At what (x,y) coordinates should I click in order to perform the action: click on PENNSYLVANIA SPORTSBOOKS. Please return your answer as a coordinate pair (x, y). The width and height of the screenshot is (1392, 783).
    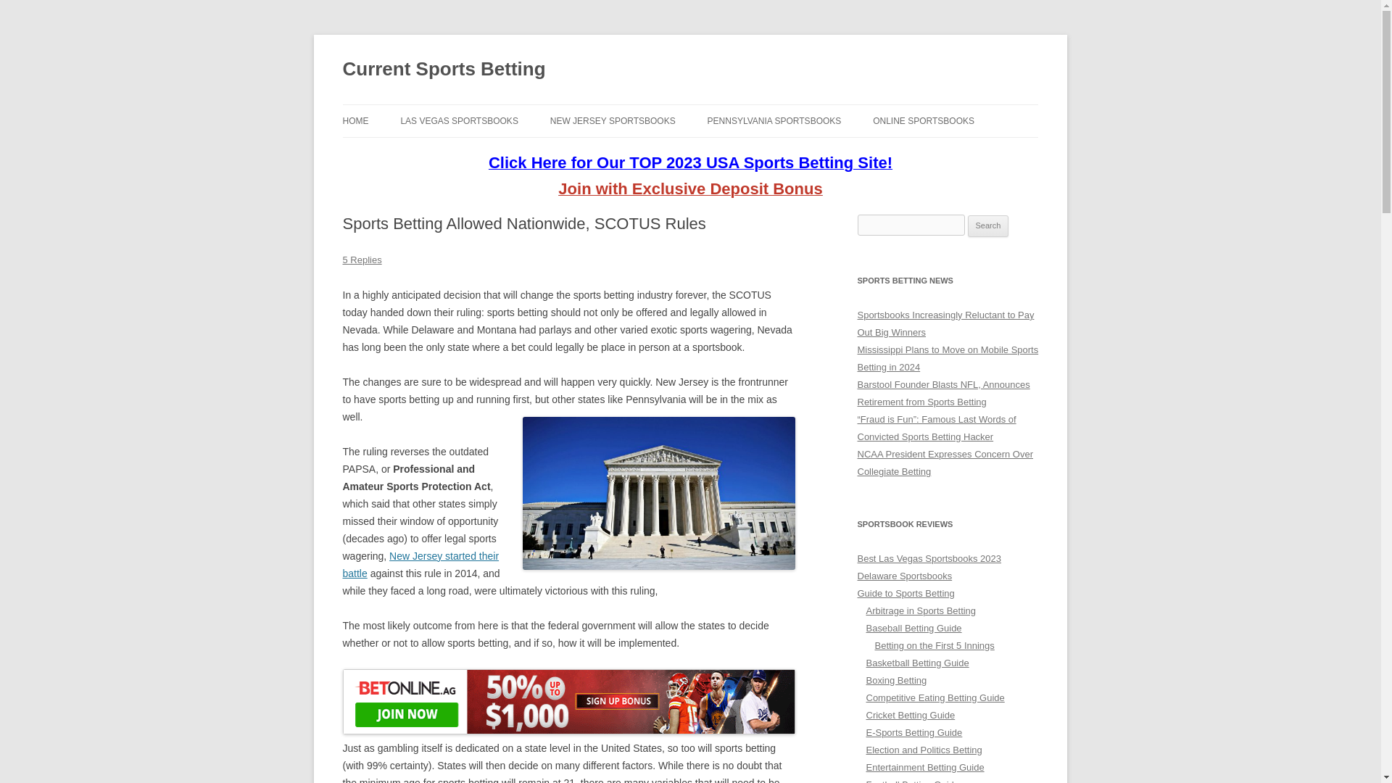
    Looking at the image, I should click on (774, 120).